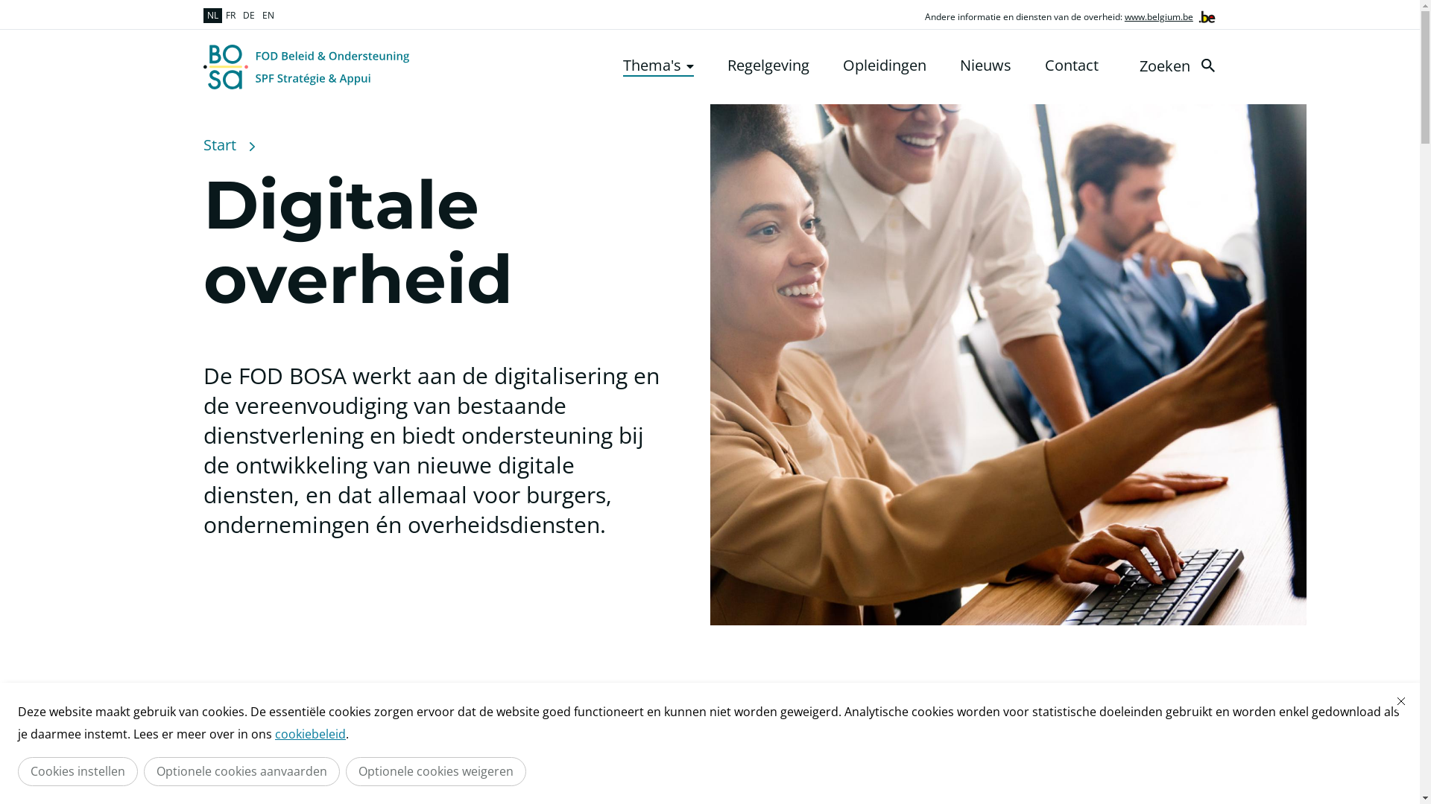 Image resolution: width=1431 pixels, height=804 pixels. What do you see at coordinates (1207, 66) in the screenshot?
I see `Toepassen` at bounding box center [1207, 66].